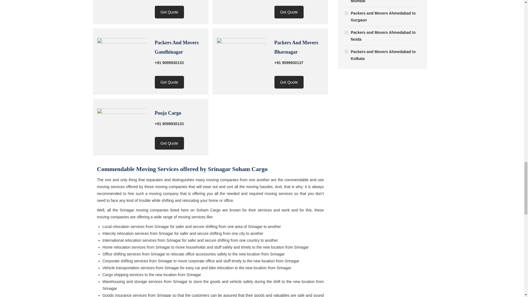 Image resolution: width=528 pixels, height=297 pixels. I want to click on Enquiry, so click(169, 143).